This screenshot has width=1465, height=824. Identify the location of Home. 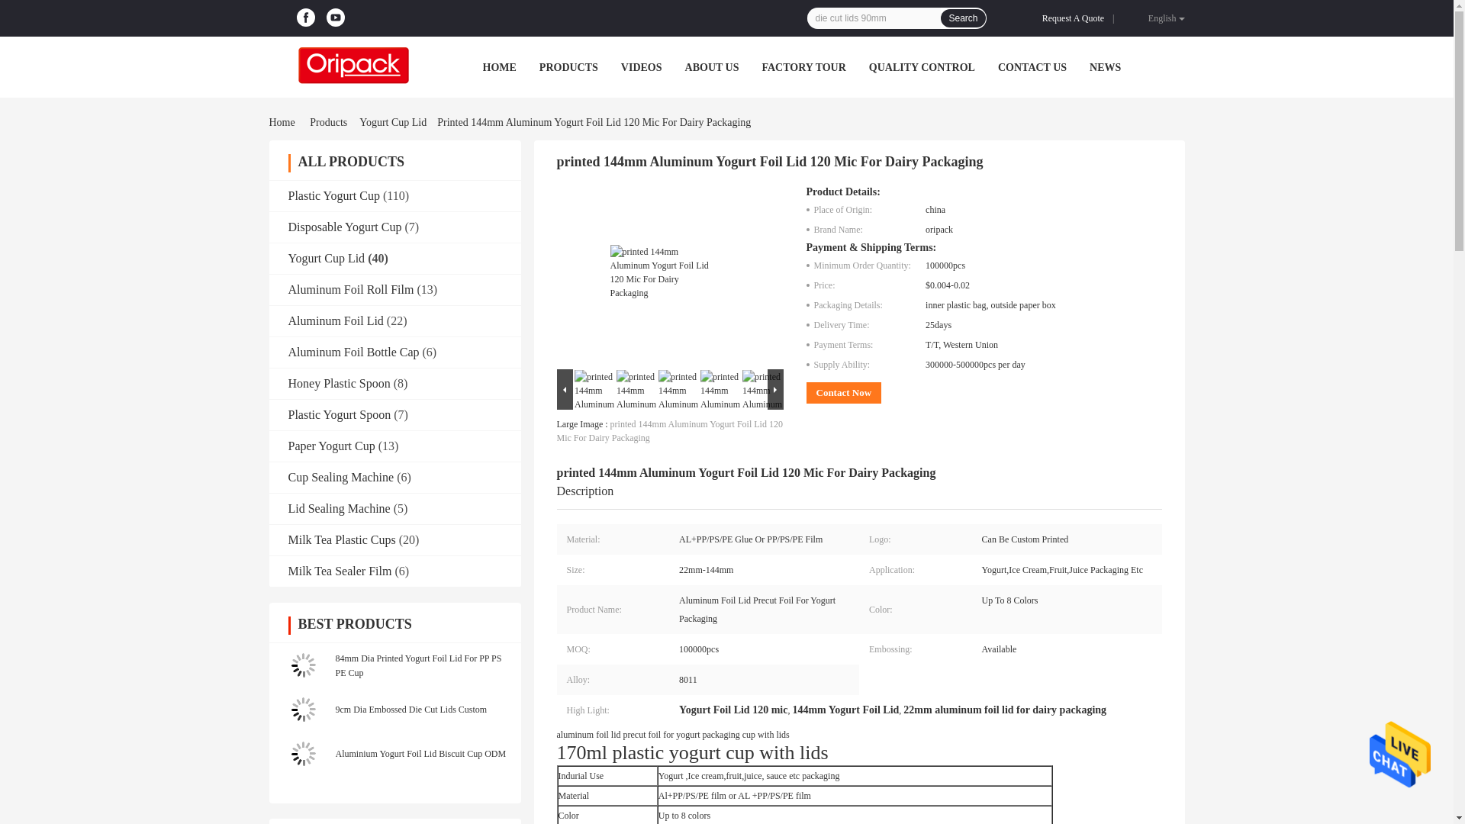
(284, 122).